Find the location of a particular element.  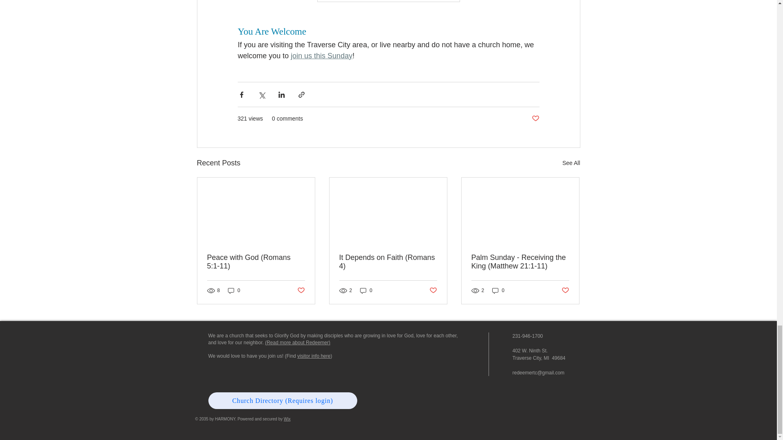

See All is located at coordinates (571, 163).